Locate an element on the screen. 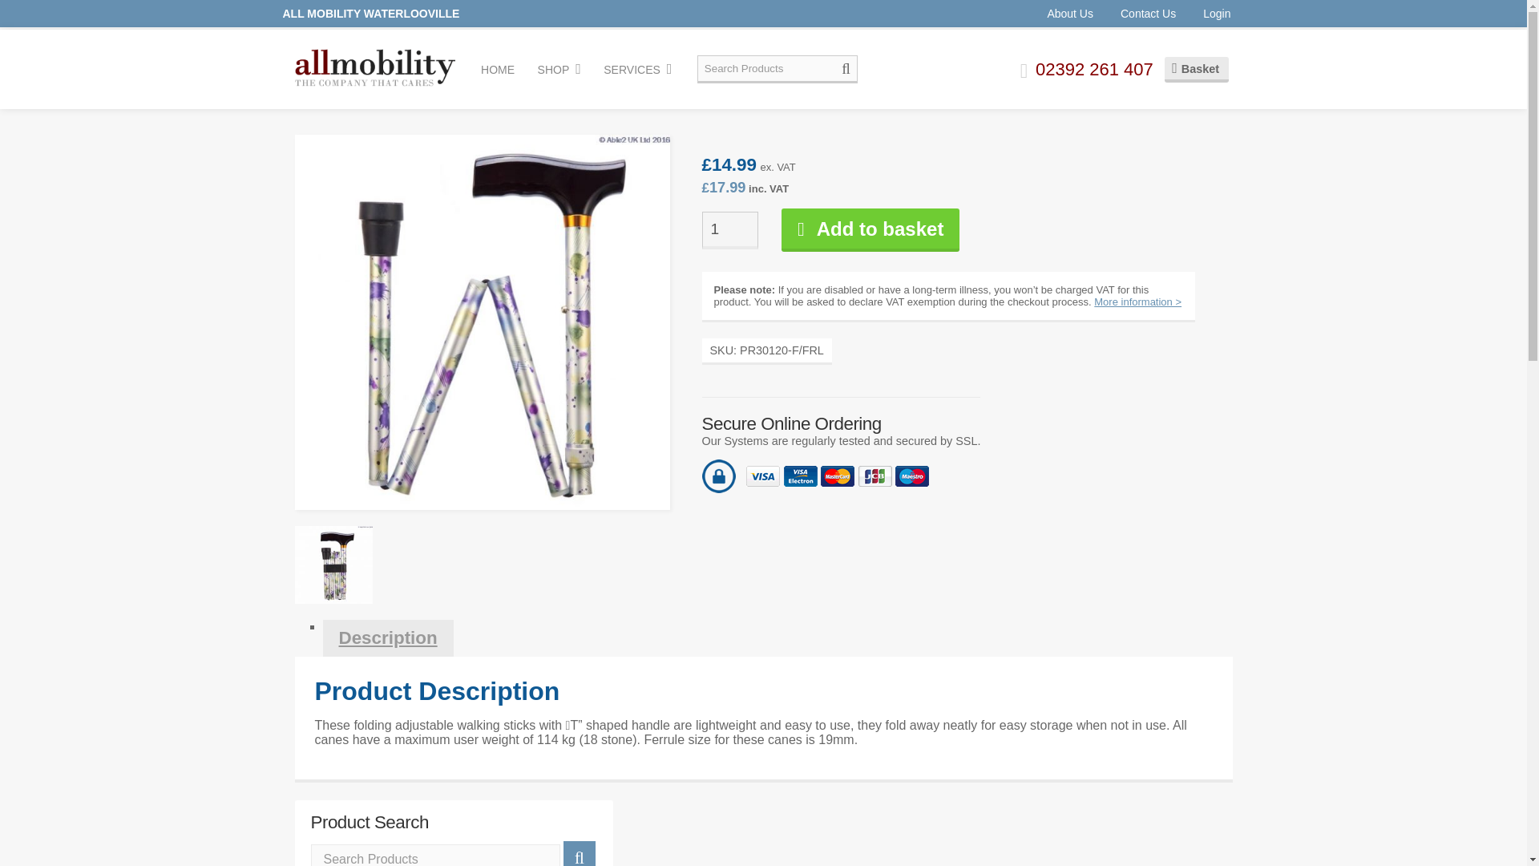 The image size is (1539, 866). SHOP is located at coordinates (559, 69).